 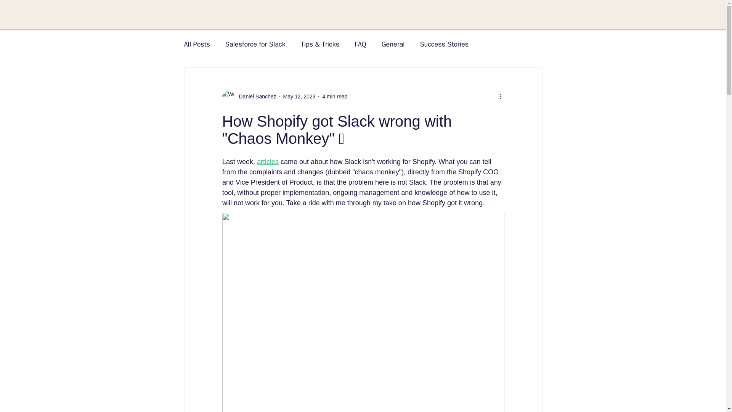 What do you see at coordinates (268, 162) in the screenshot?
I see `articles` at bounding box center [268, 162].